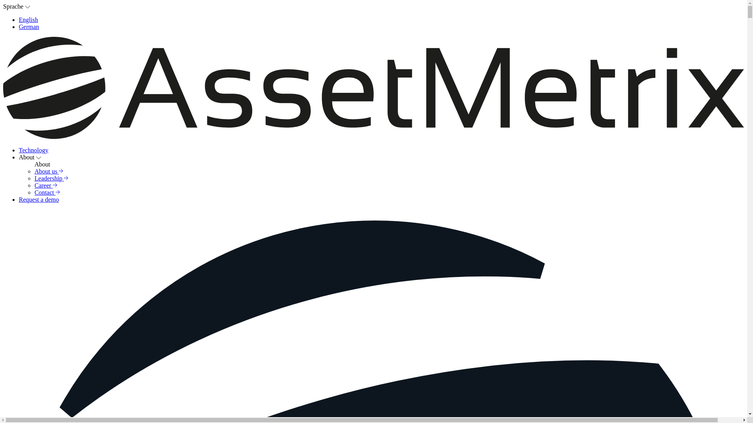 This screenshot has height=423, width=753. Describe the element at coordinates (29, 27) in the screenshot. I see `German` at that location.